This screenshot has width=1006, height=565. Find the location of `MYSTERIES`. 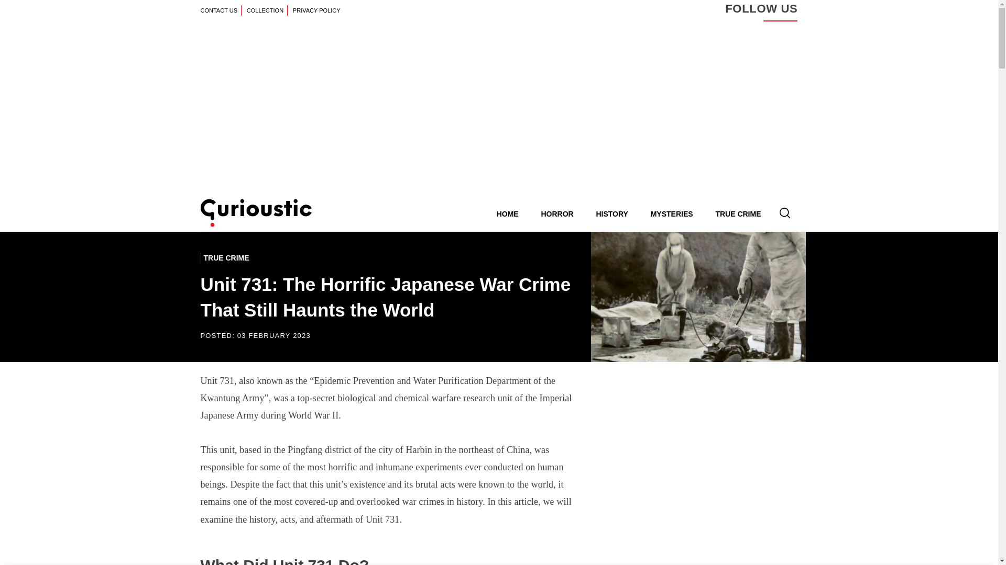

MYSTERIES is located at coordinates (672, 213).